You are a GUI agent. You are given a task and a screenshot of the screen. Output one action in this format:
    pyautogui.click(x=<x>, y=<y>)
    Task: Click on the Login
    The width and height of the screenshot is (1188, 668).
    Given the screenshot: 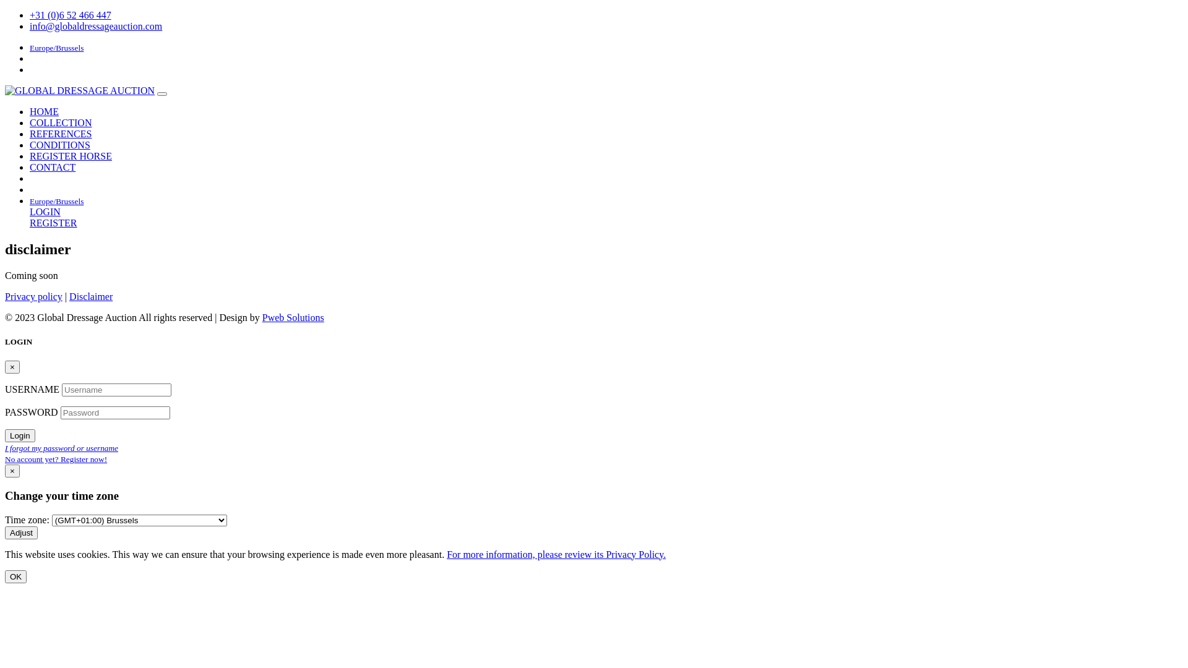 What is the action you would take?
    pyautogui.click(x=20, y=435)
    